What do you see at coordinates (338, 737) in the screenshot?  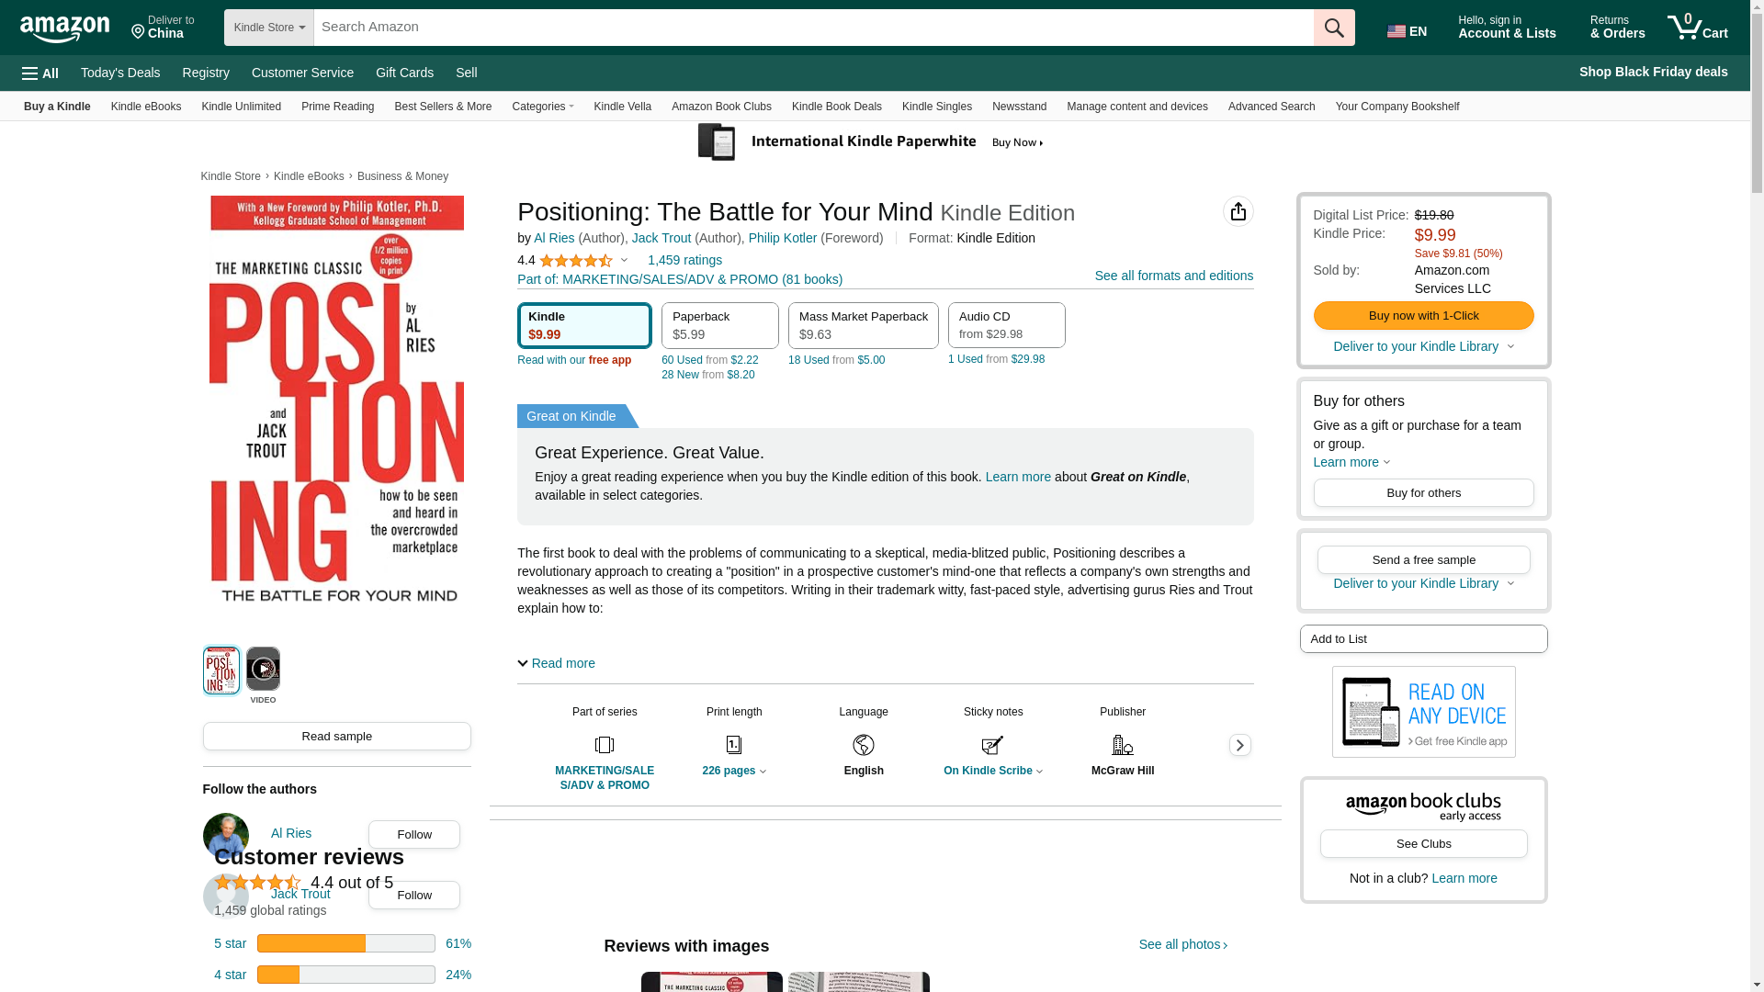 I see `Read sample` at bounding box center [338, 737].